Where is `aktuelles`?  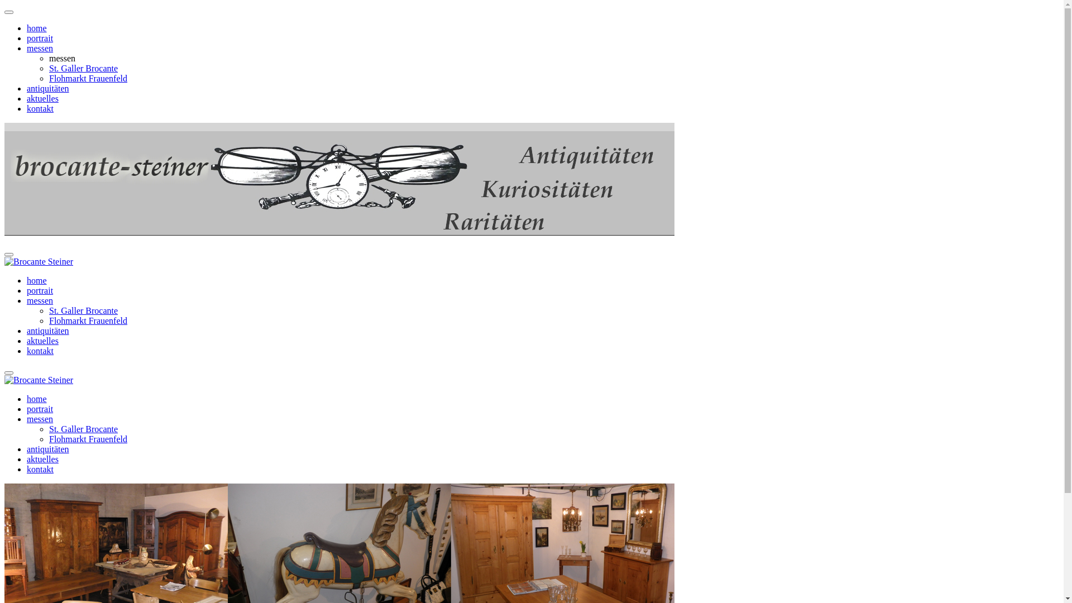 aktuelles is located at coordinates (42, 98).